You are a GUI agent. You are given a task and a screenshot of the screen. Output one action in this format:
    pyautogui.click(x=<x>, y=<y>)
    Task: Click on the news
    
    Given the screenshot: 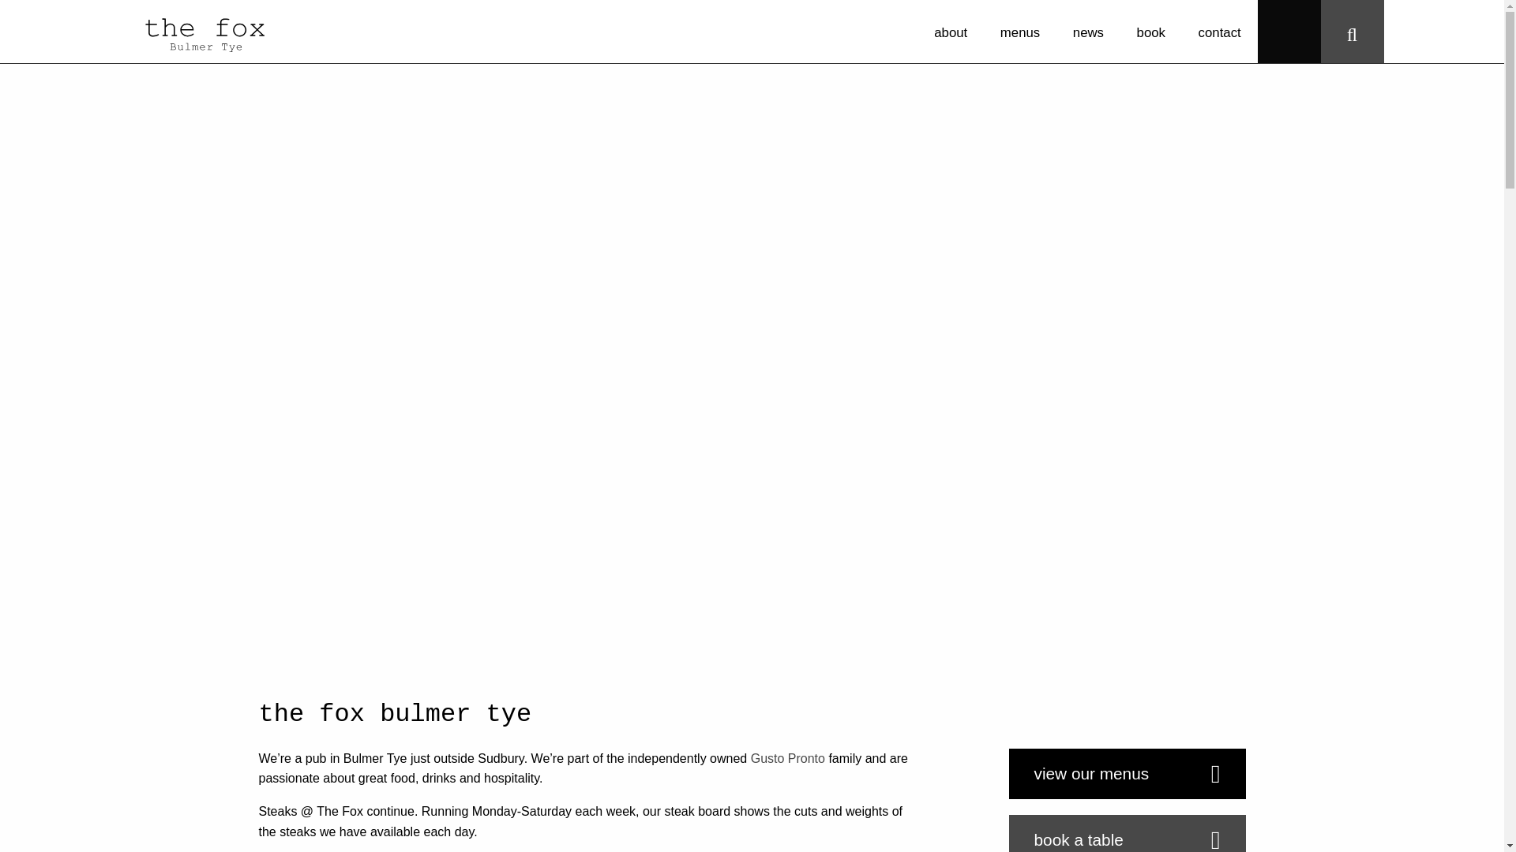 What is the action you would take?
    pyautogui.click(x=1088, y=32)
    